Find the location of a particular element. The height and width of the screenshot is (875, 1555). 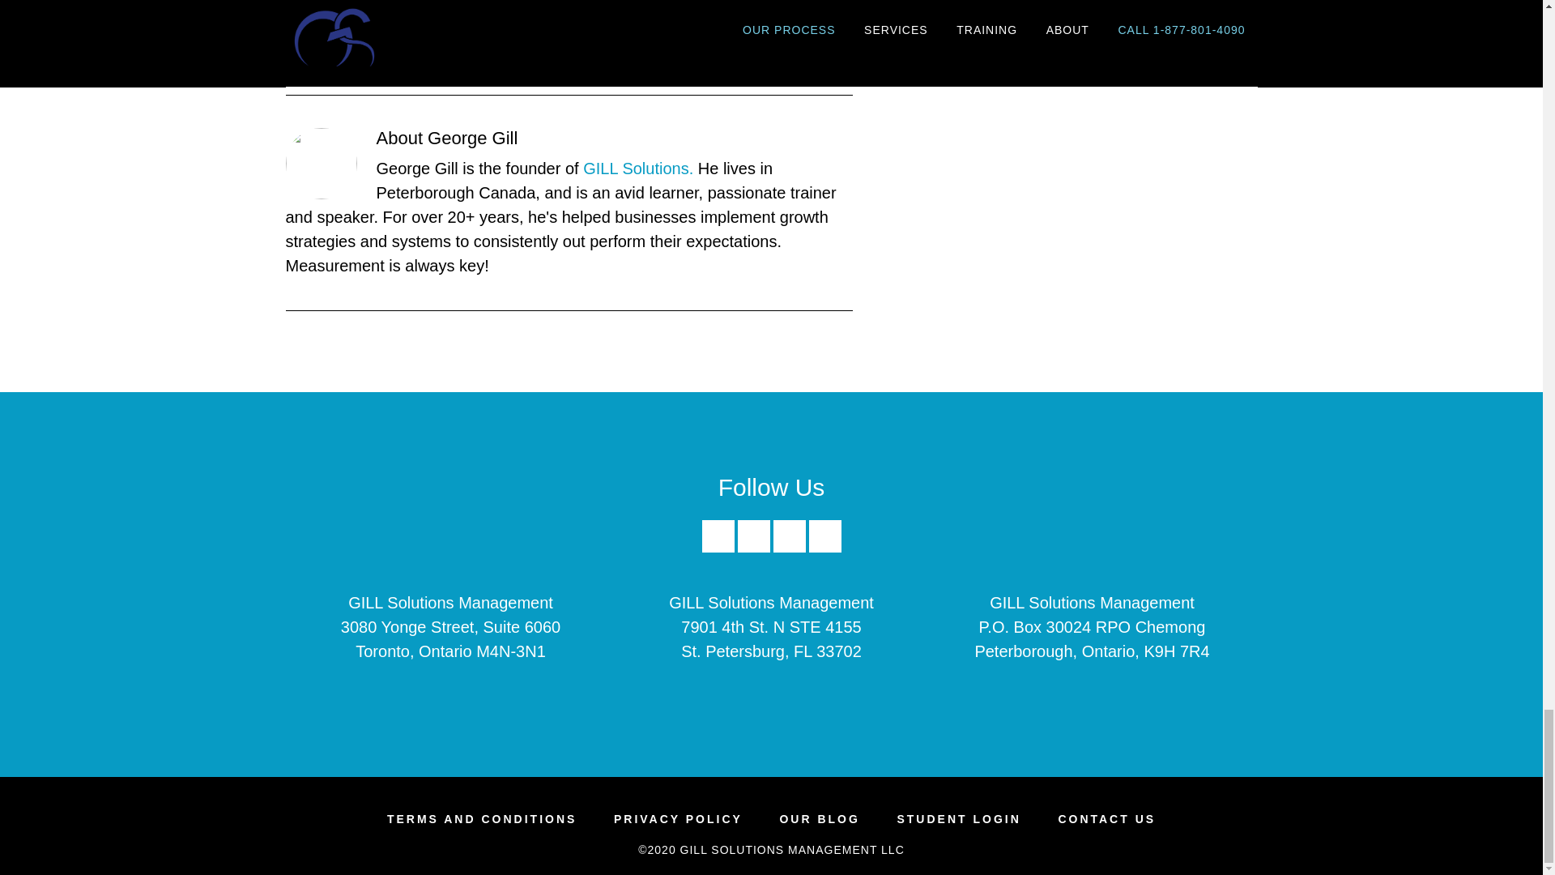

YouTube is located at coordinates (824, 548).